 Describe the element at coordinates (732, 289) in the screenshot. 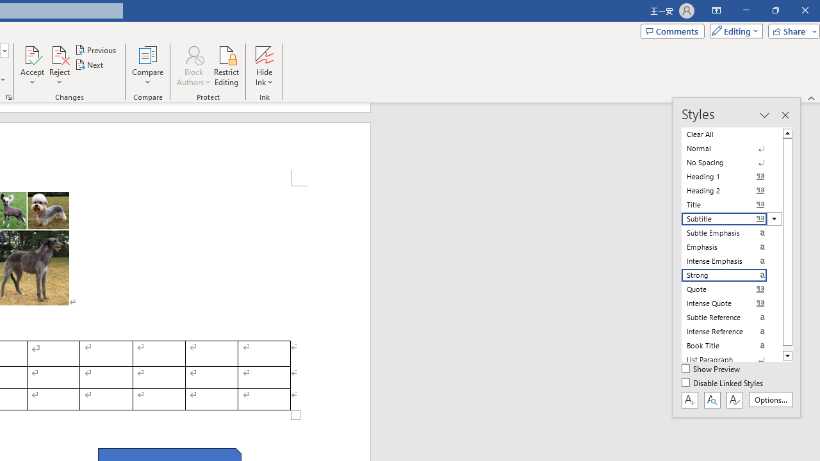

I see `Quote` at that location.